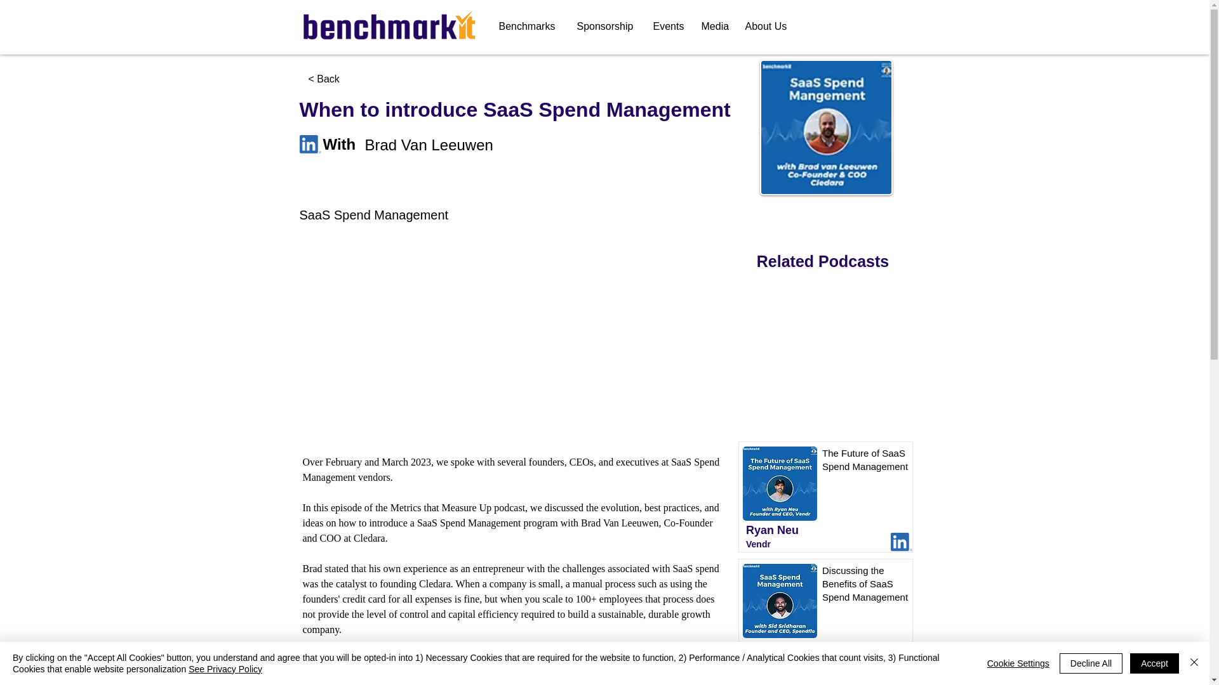  What do you see at coordinates (902, 660) in the screenshot?
I see `LI-In-Bug.png` at bounding box center [902, 660].